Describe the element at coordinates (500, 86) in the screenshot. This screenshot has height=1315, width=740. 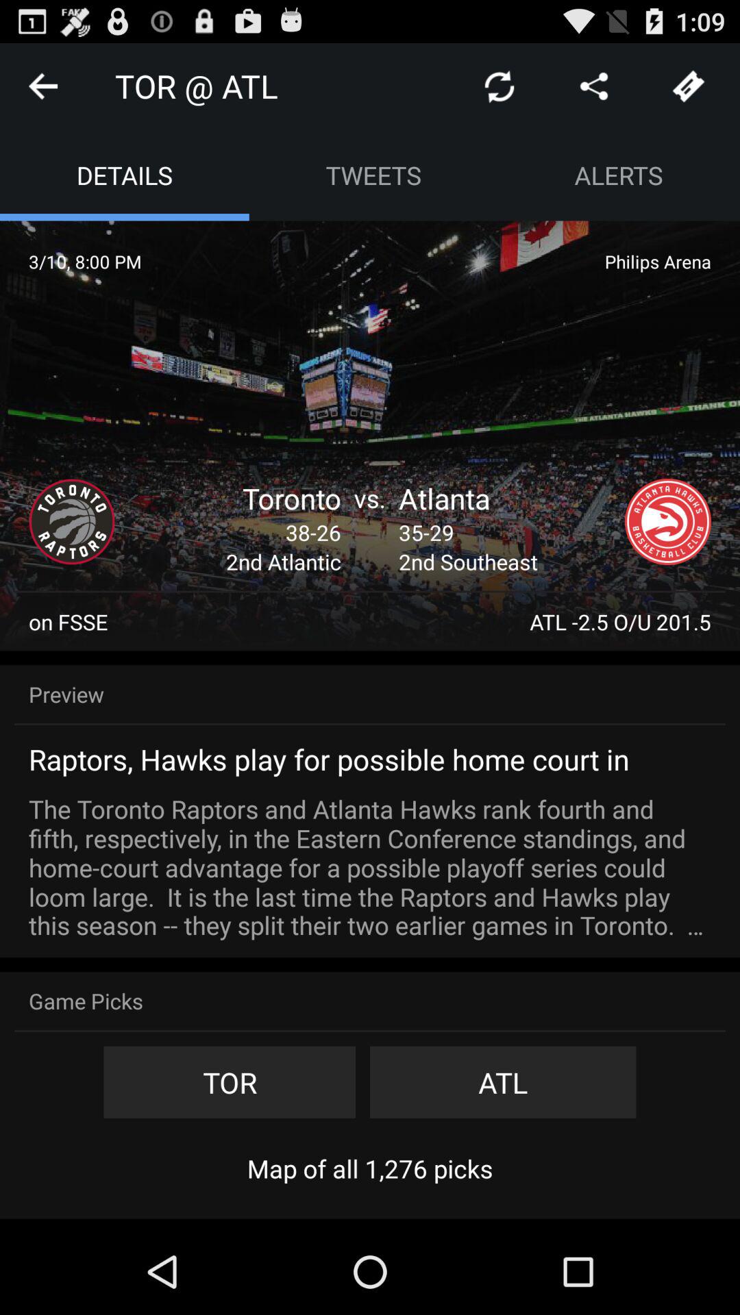
I see `refresh page` at that location.